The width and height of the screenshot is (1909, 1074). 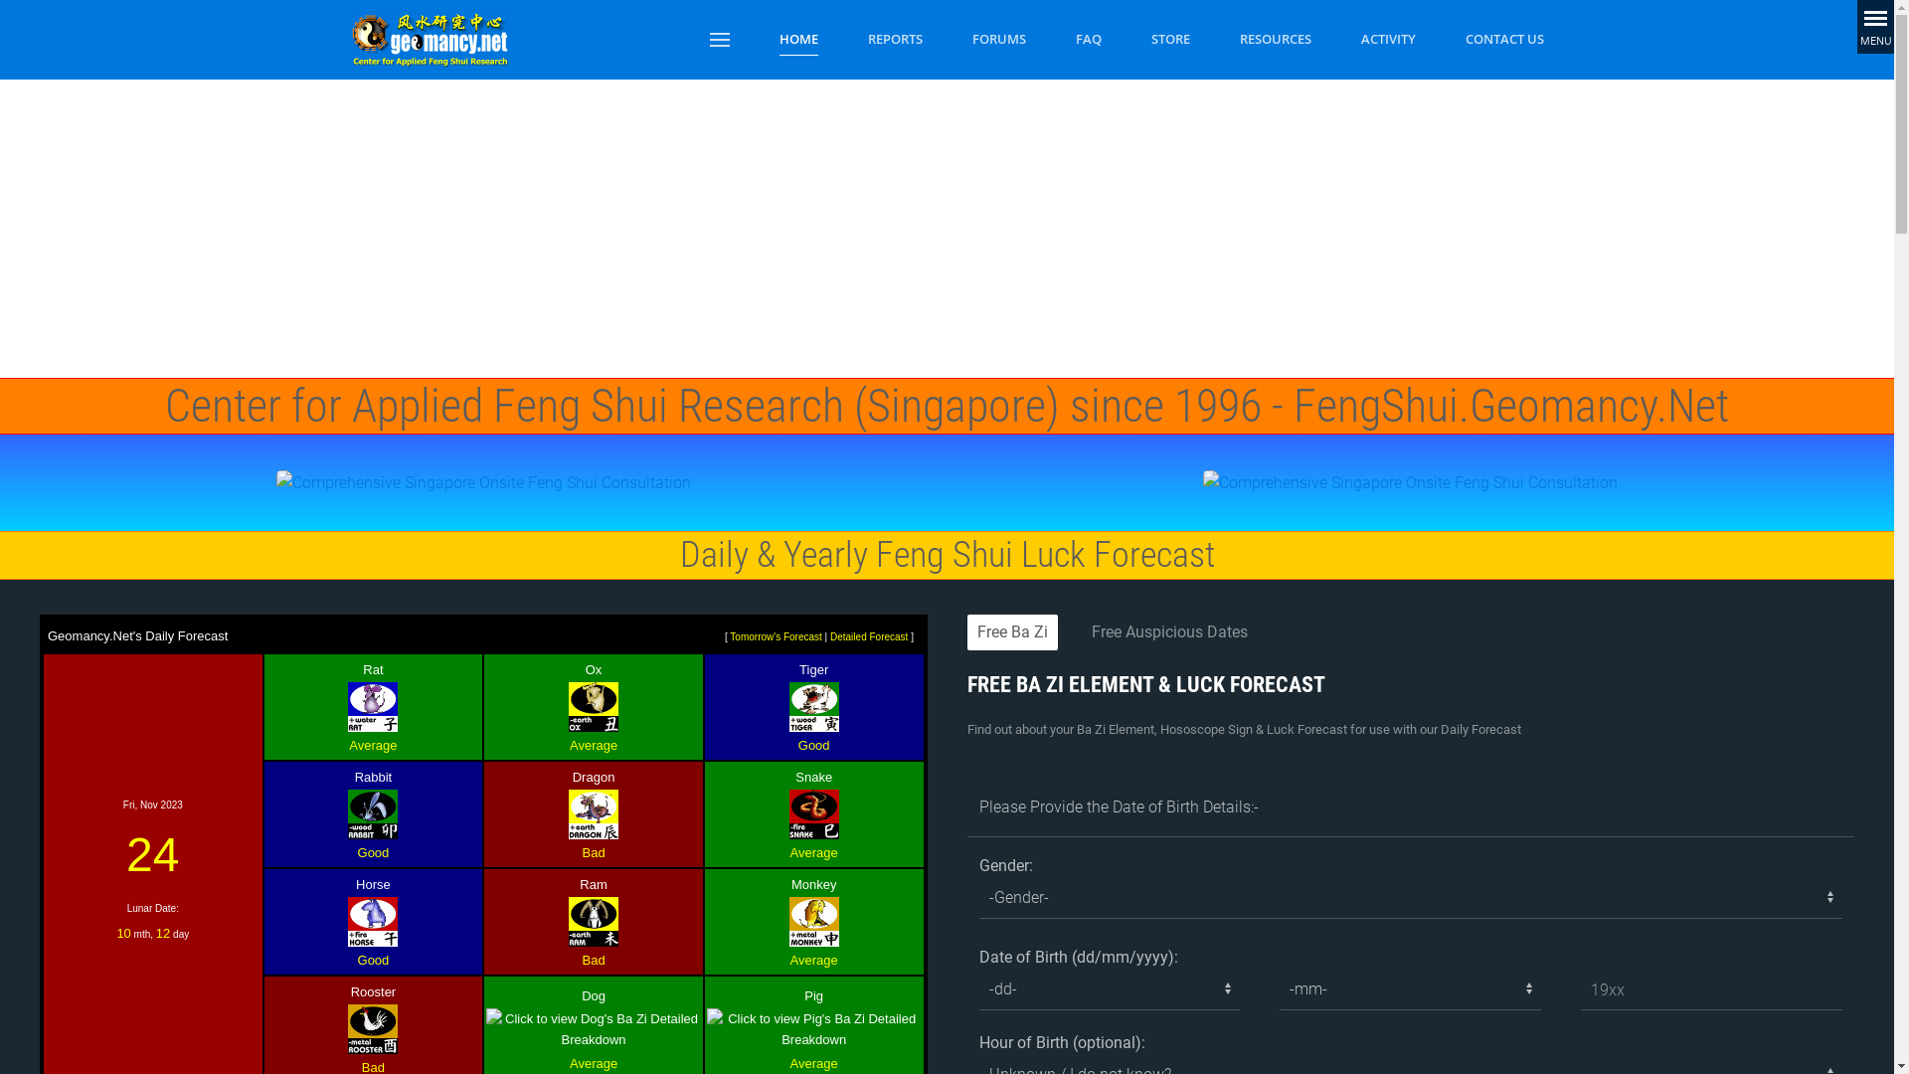 What do you see at coordinates (1275, 40) in the screenshot?
I see `RESOURCES` at bounding box center [1275, 40].